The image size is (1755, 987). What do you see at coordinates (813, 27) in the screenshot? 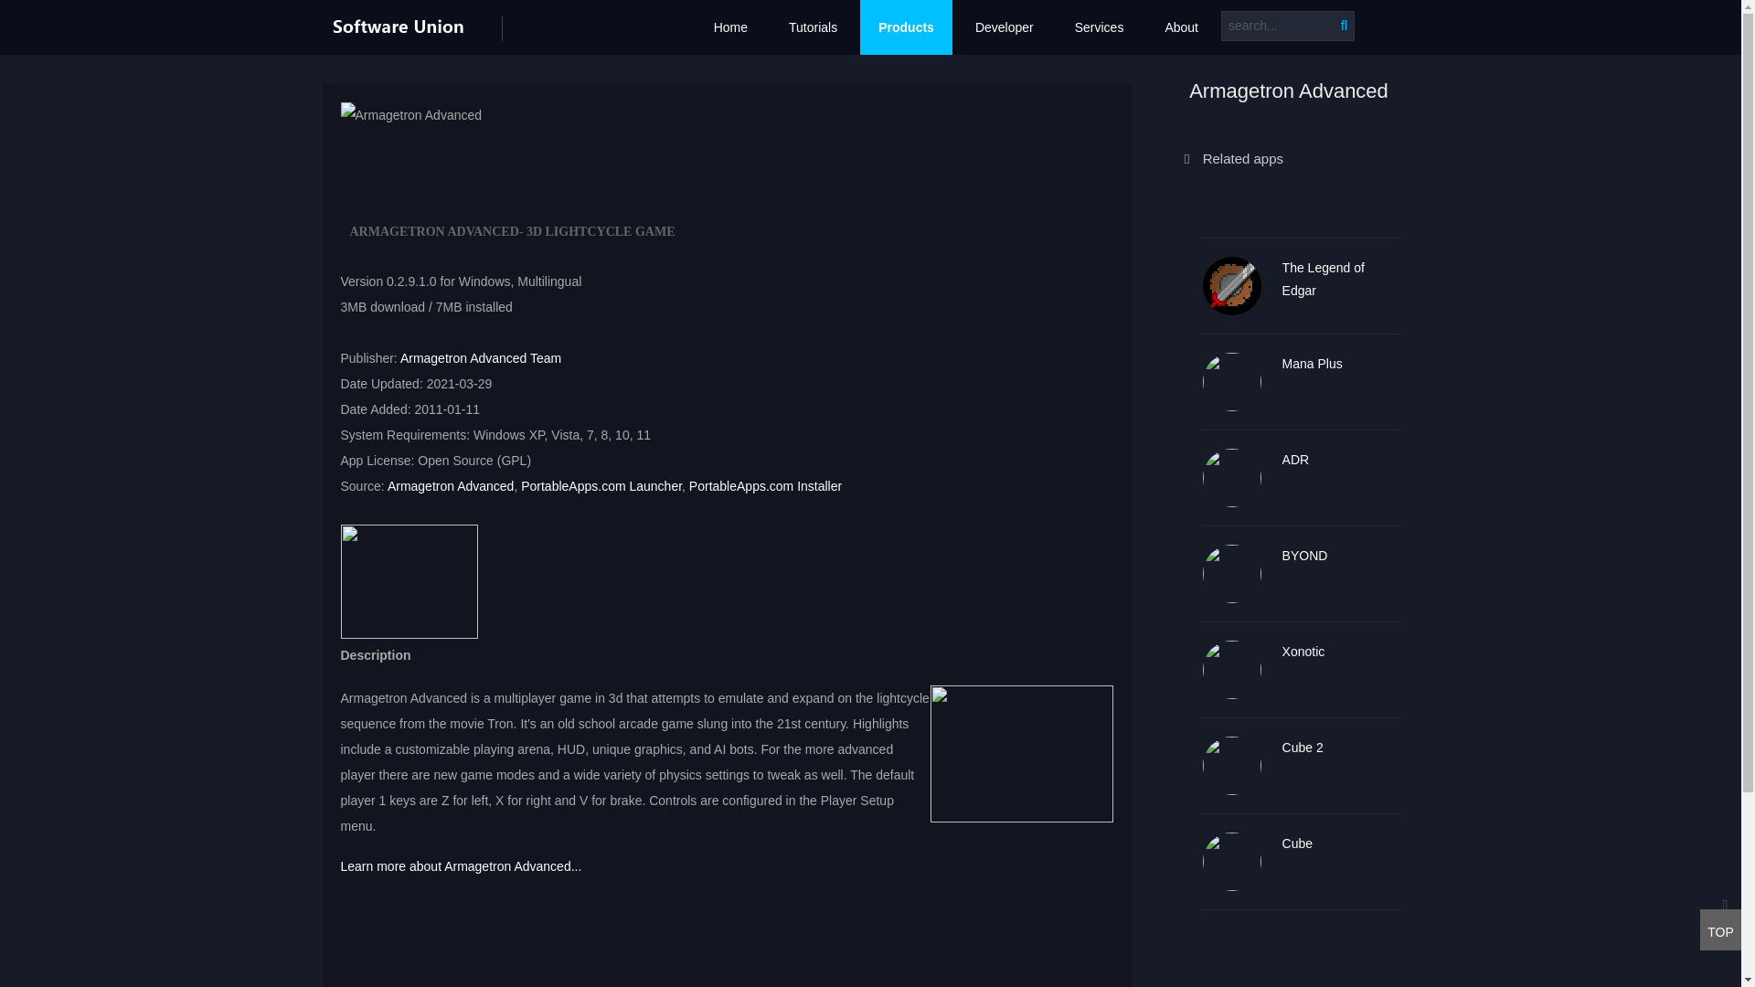
I see `Tutorials` at bounding box center [813, 27].